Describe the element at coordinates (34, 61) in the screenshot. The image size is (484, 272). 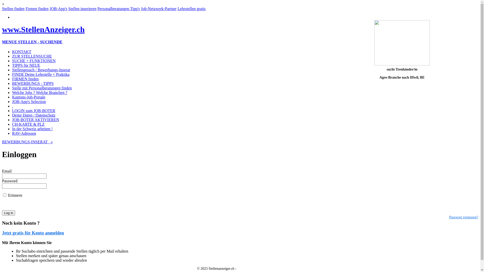
I see `SUCHE + FUNKTIONEN` at that location.